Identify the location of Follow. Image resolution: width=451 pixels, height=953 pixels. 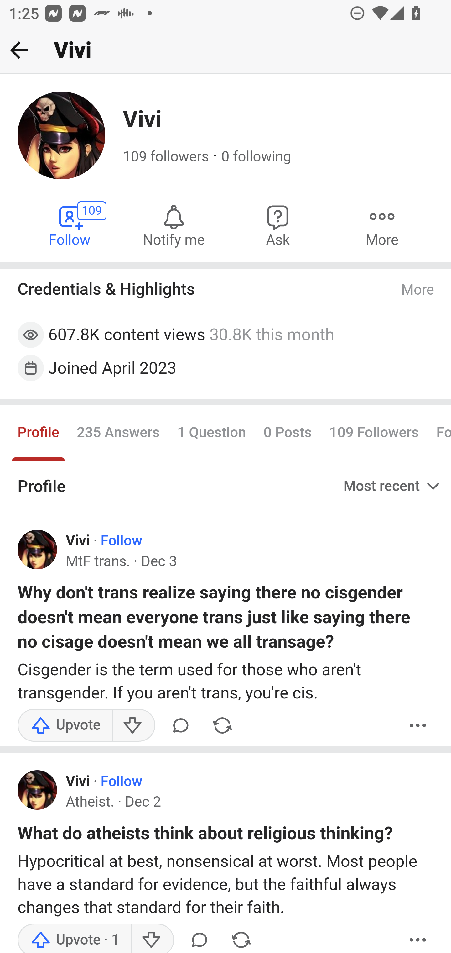
(121, 541).